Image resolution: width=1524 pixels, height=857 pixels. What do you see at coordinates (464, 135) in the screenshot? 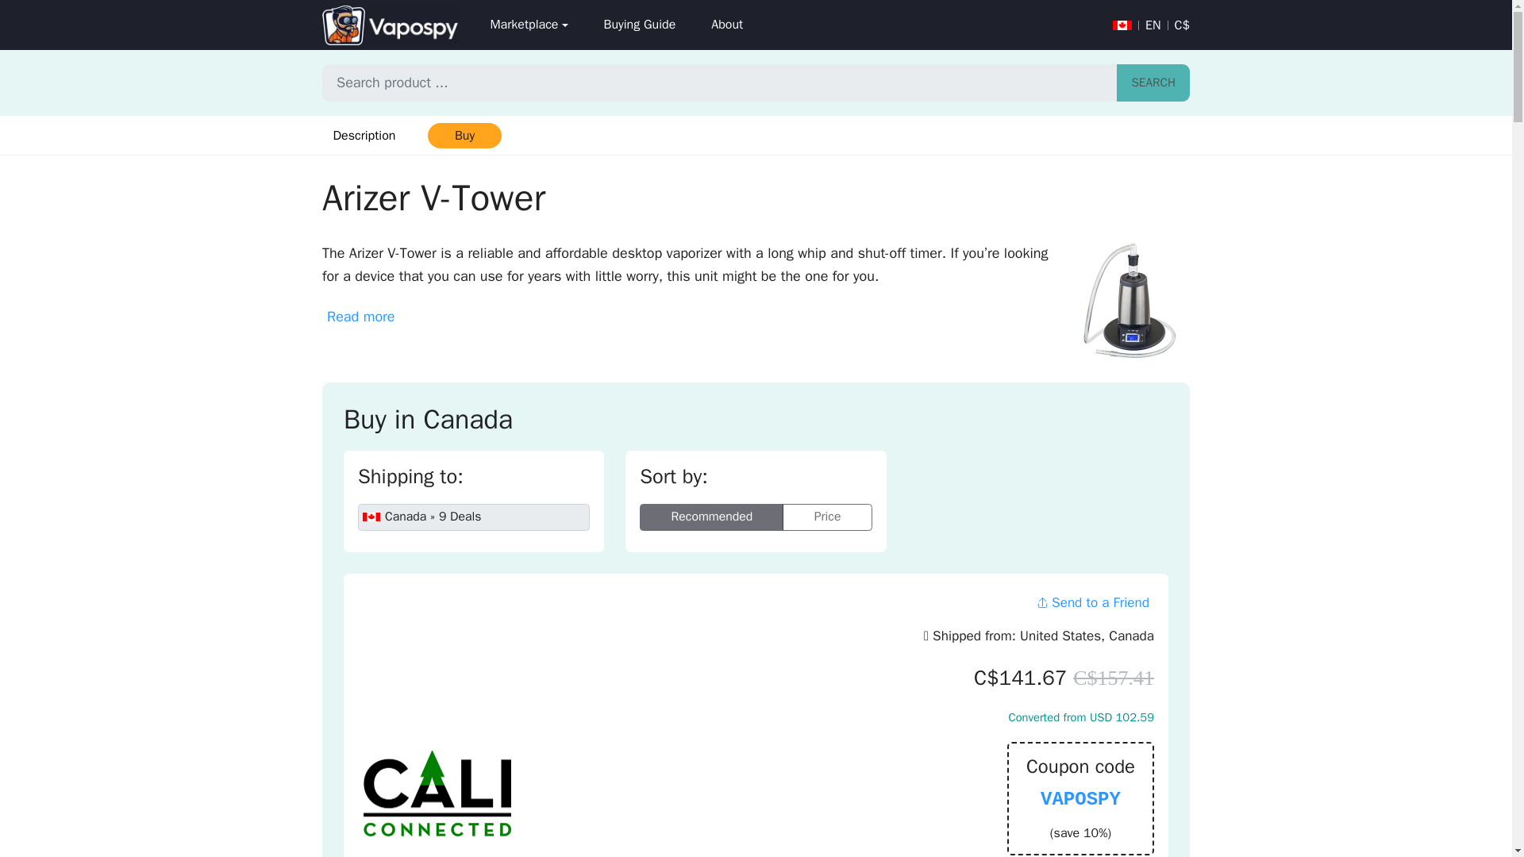
I see `Buy` at bounding box center [464, 135].